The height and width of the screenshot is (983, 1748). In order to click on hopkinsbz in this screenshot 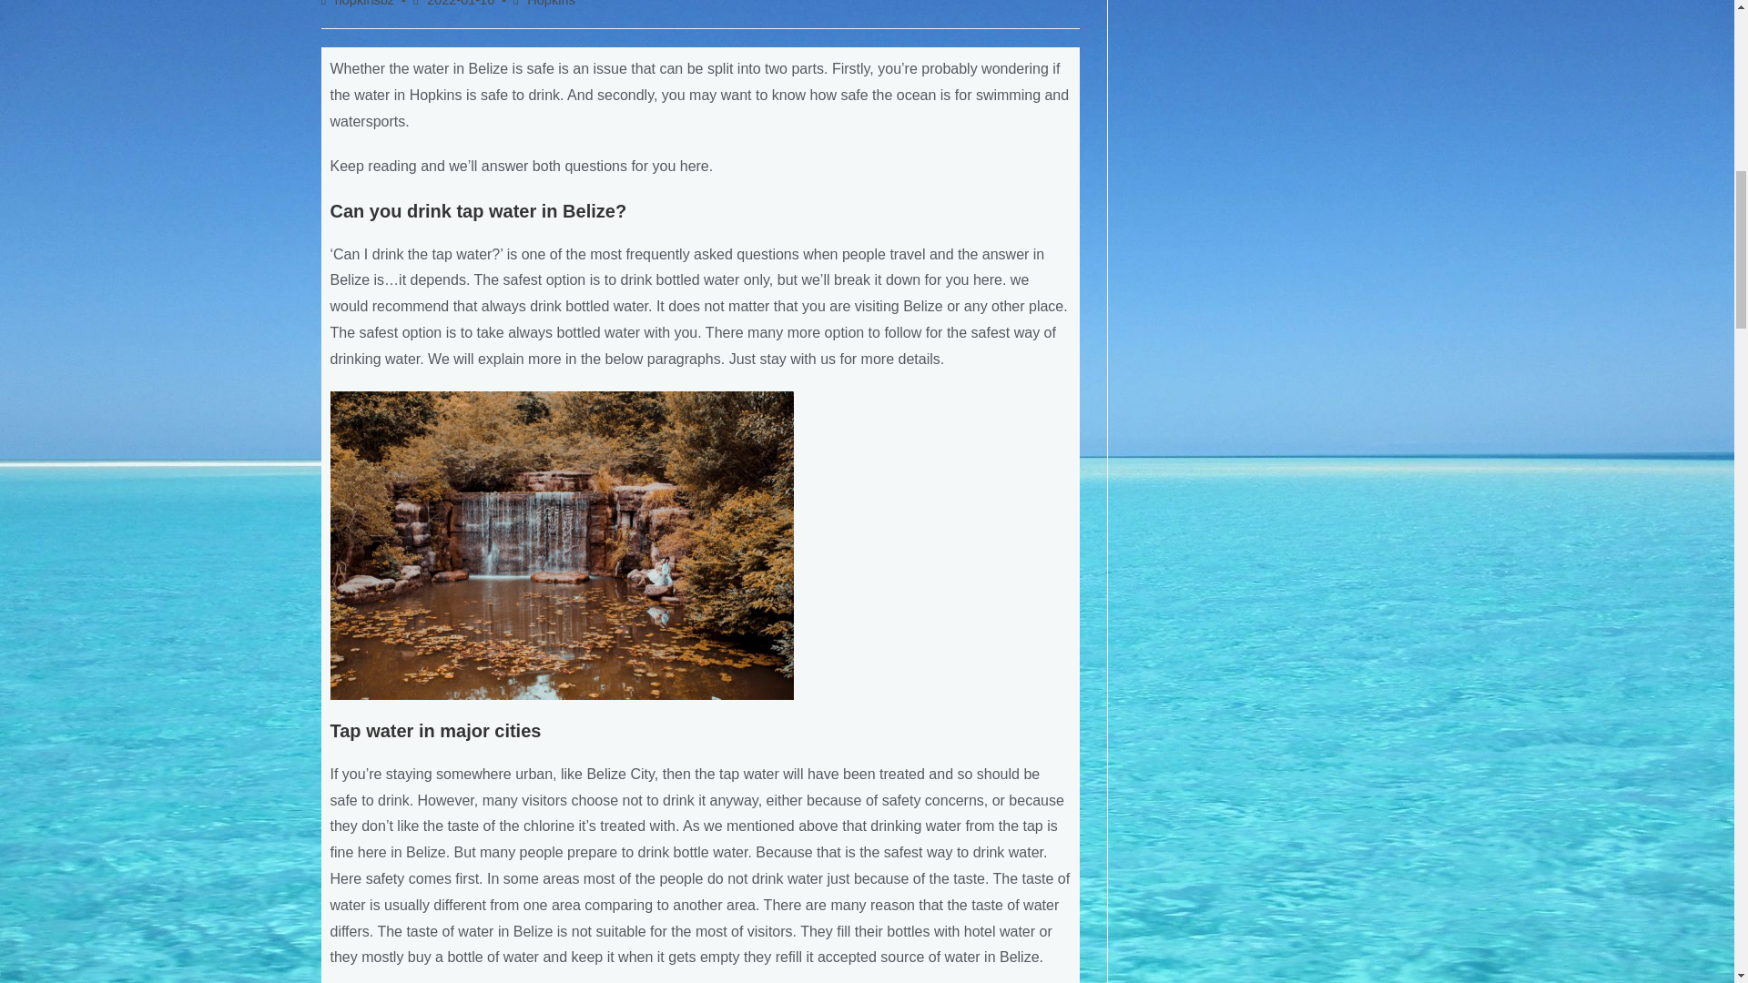, I will do `click(364, 4)`.